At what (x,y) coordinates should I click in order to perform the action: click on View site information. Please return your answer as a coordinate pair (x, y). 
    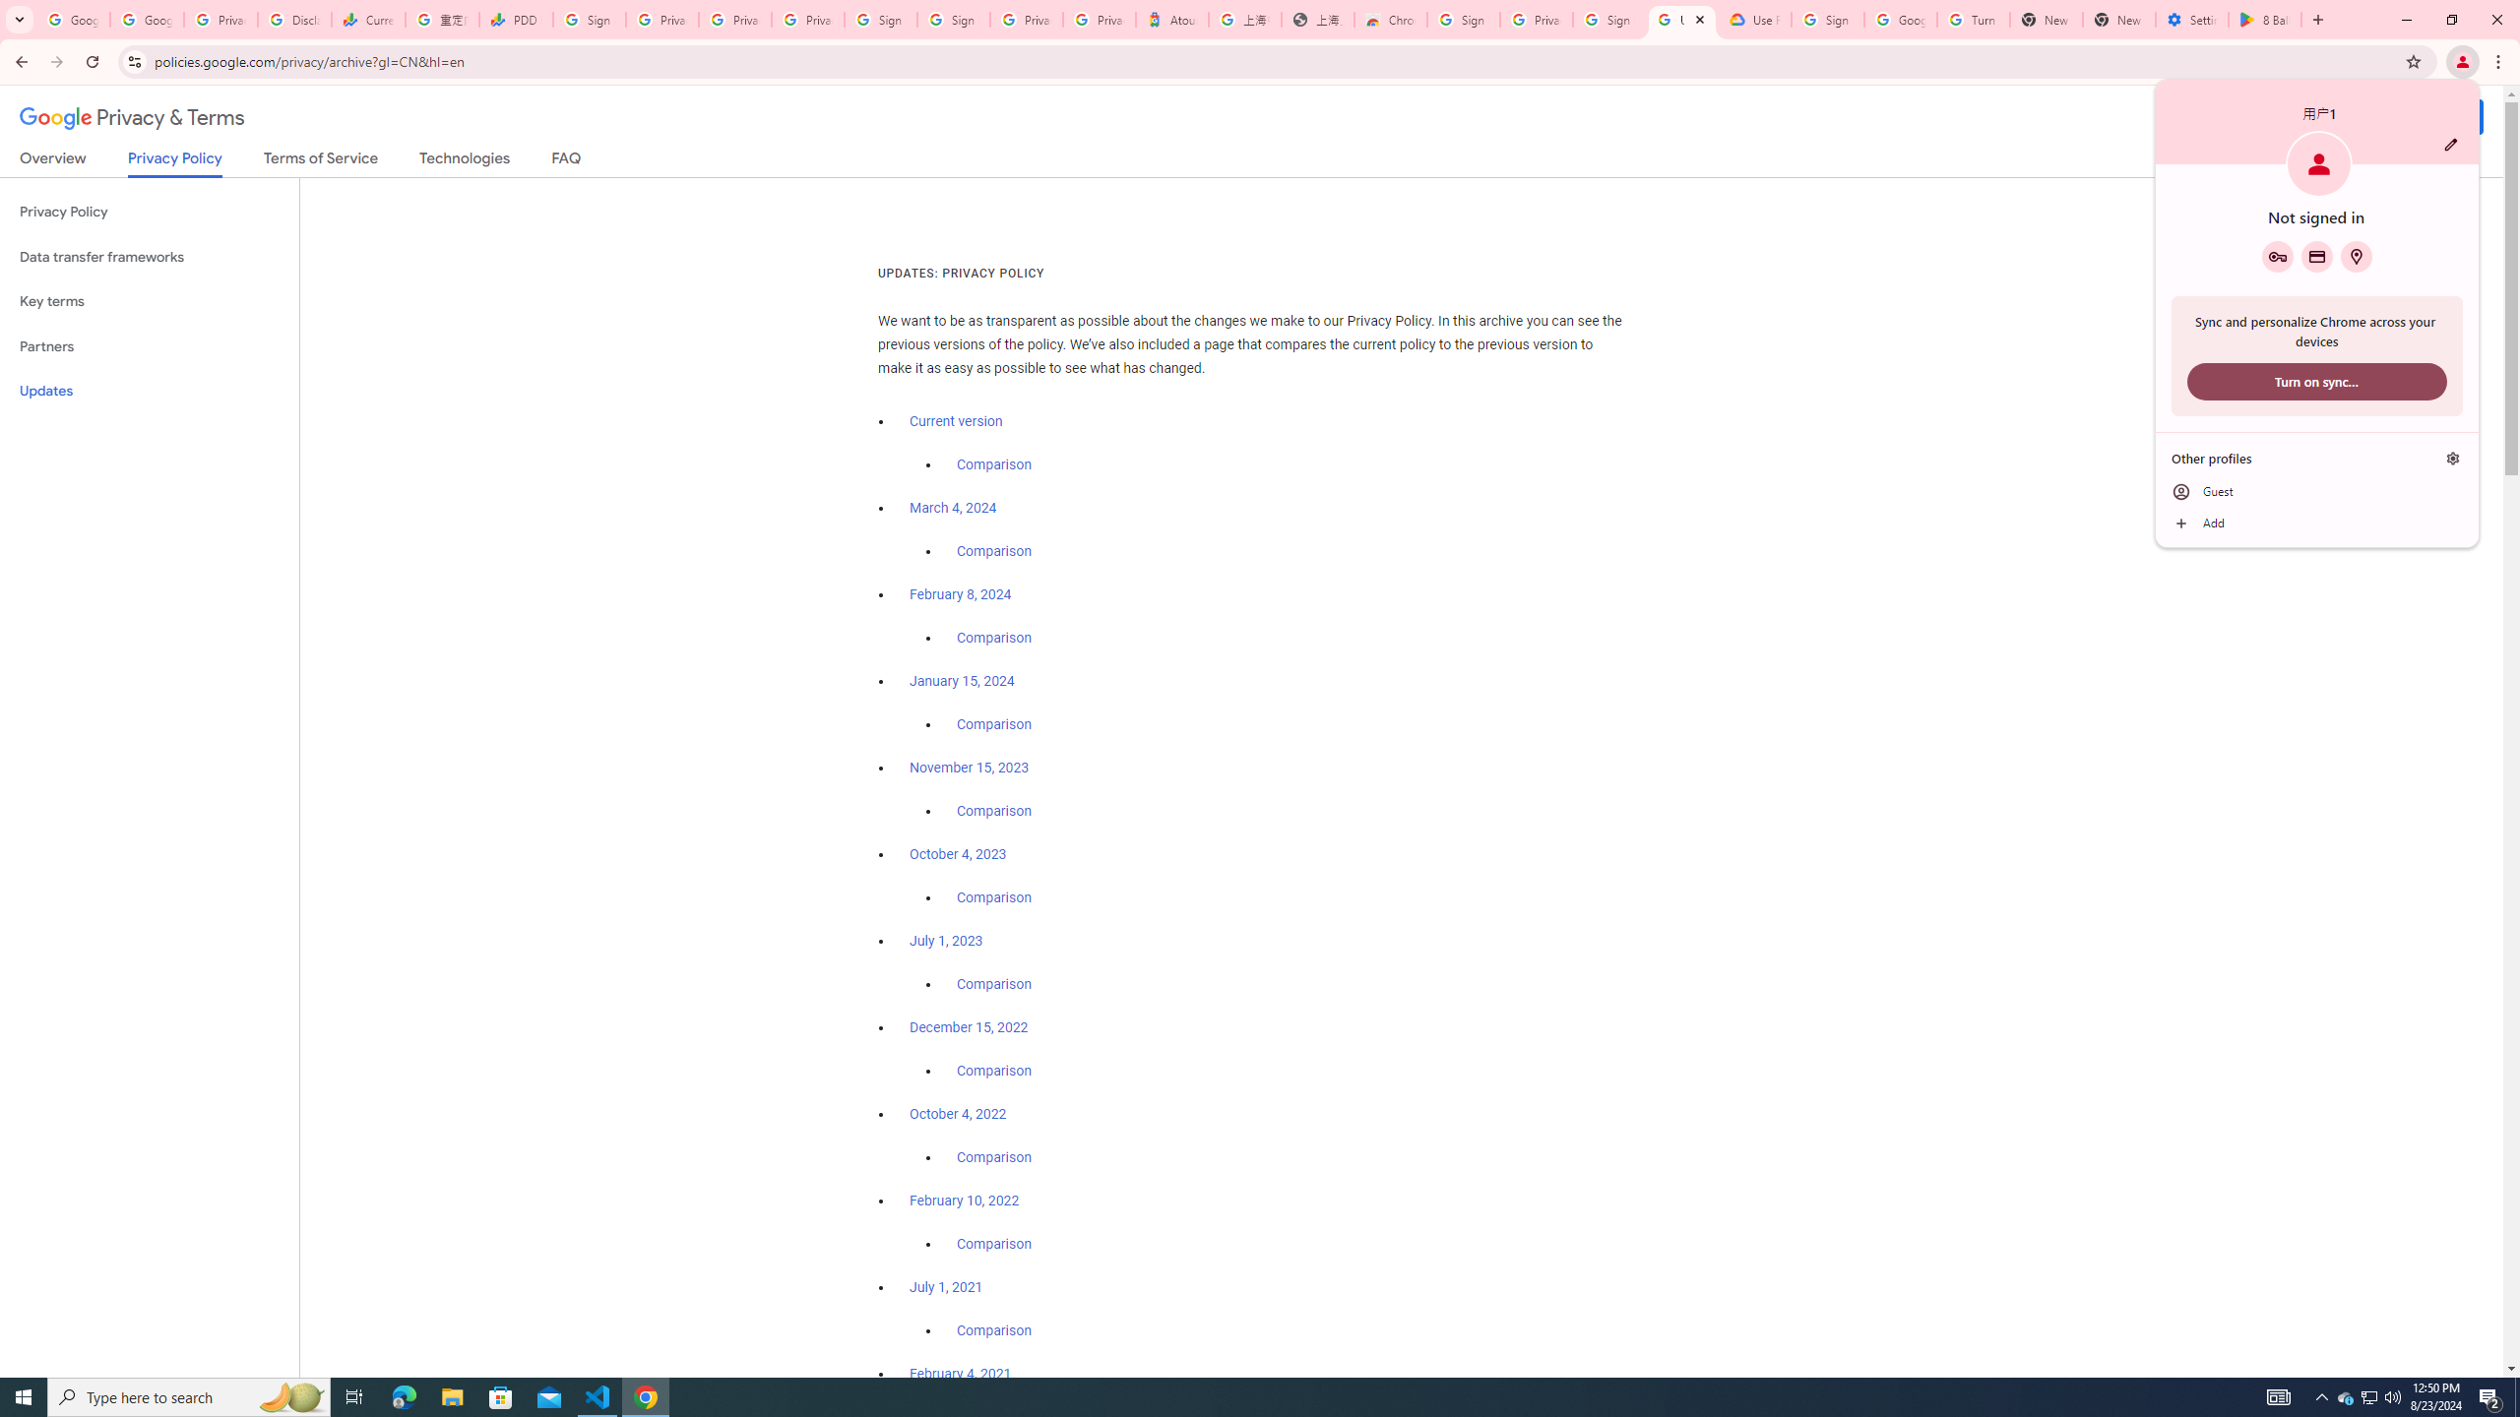
    Looking at the image, I should click on (134, 61).